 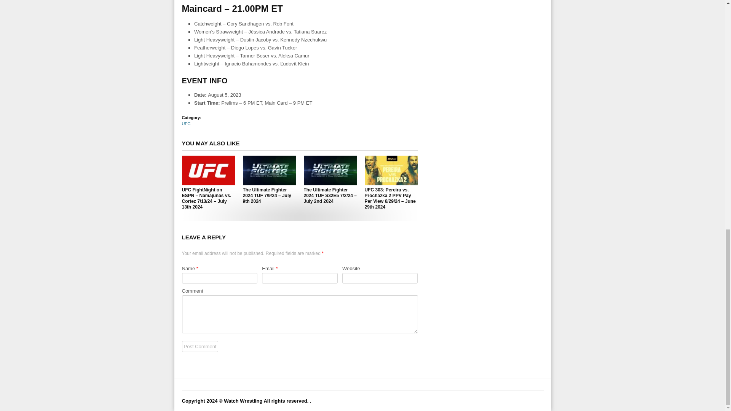 I want to click on Post Comment, so click(x=200, y=346).